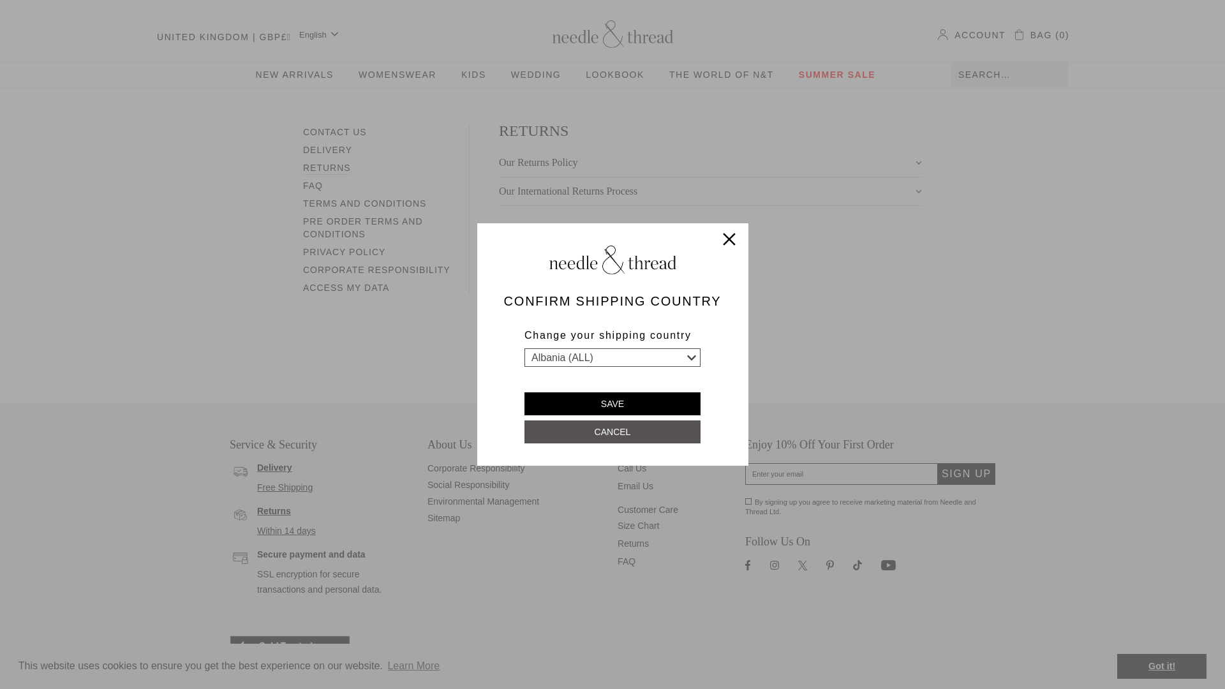 The width and height of the screenshot is (1225, 689). Describe the element at coordinates (295, 75) in the screenshot. I see `NEW ARRIVALS` at that location.